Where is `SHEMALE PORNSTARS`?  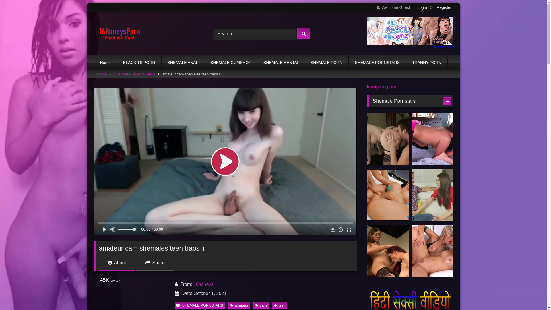 SHEMALE PORNSTARS is located at coordinates (377, 63).